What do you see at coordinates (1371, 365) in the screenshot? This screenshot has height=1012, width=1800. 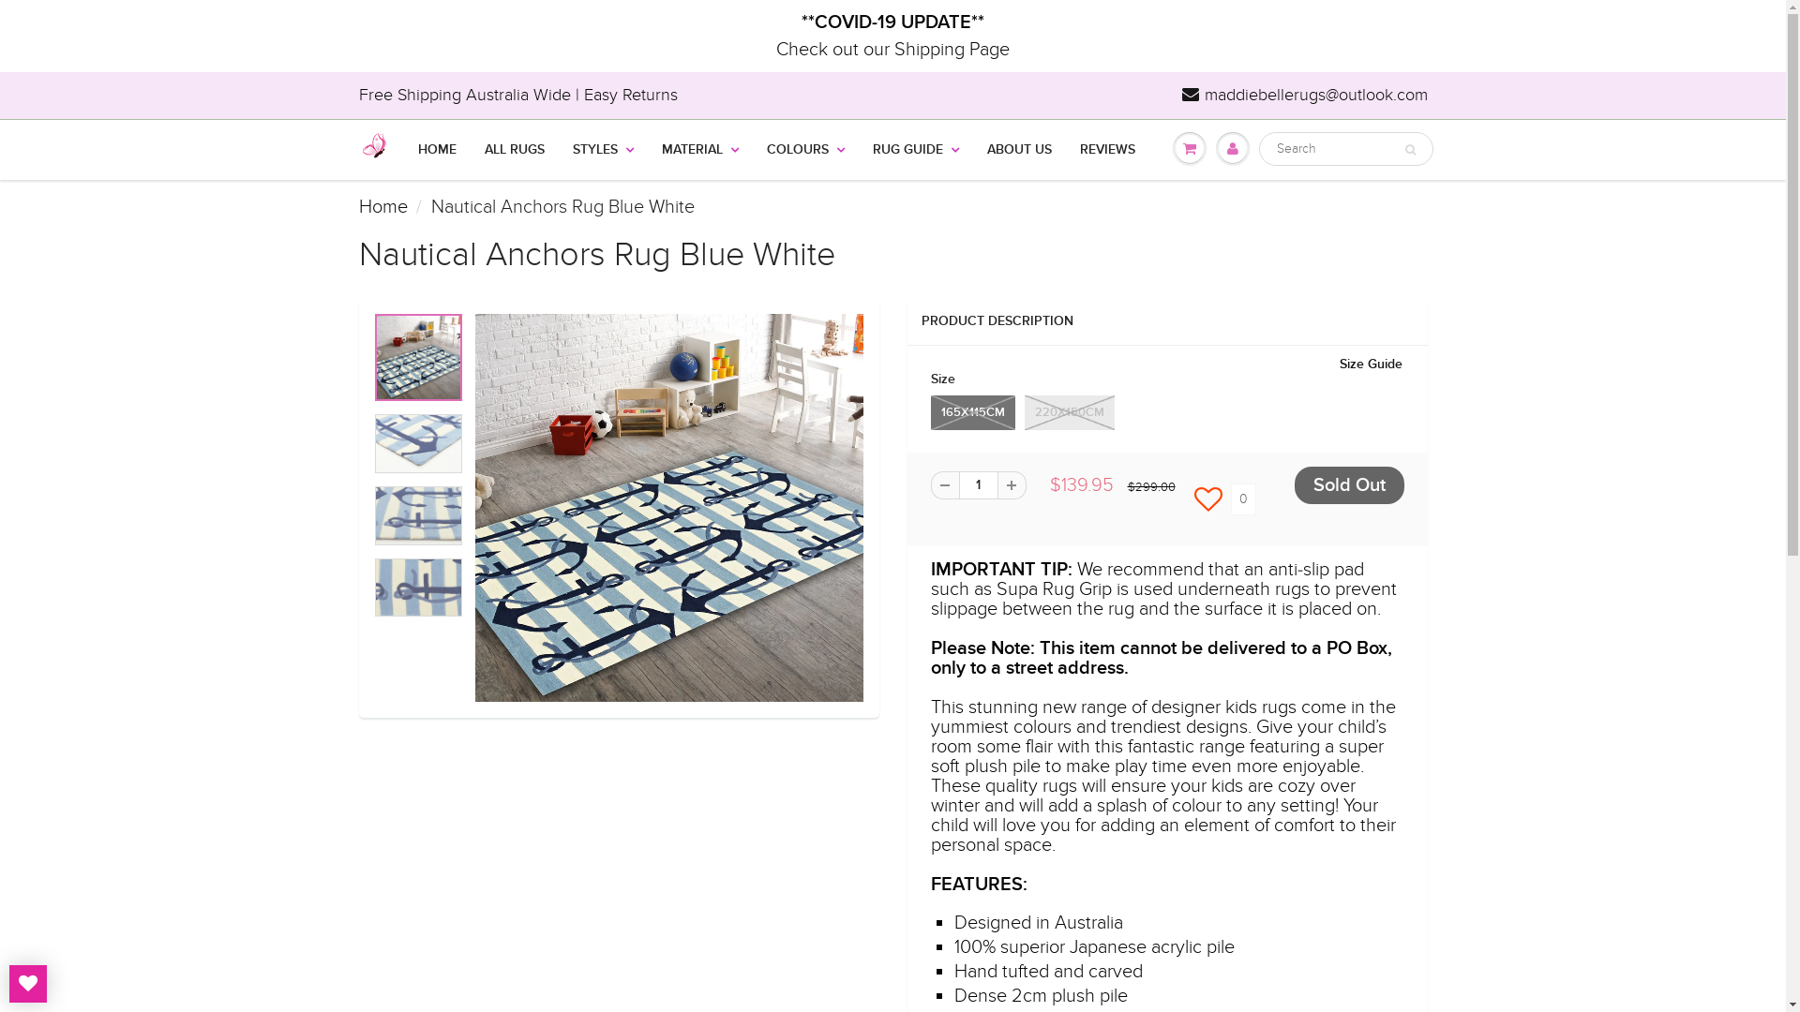 I see `Size Guide` at bounding box center [1371, 365].